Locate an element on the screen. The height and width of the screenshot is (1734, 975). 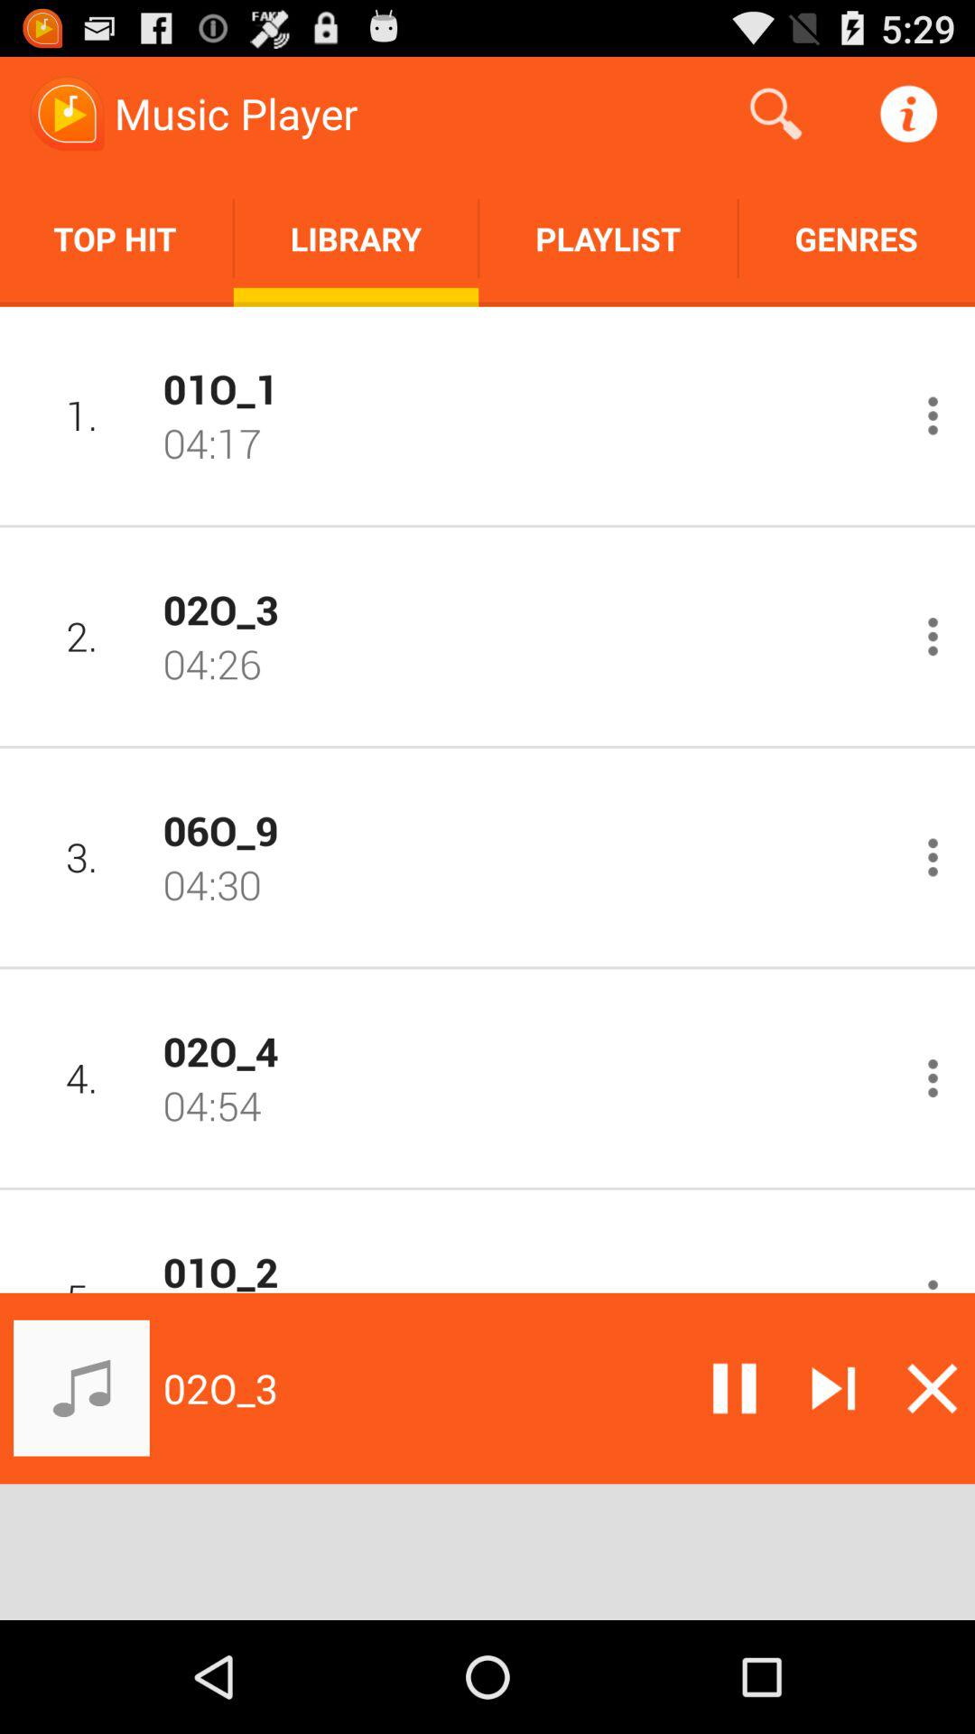
play song is located at coordinates (933, 858).